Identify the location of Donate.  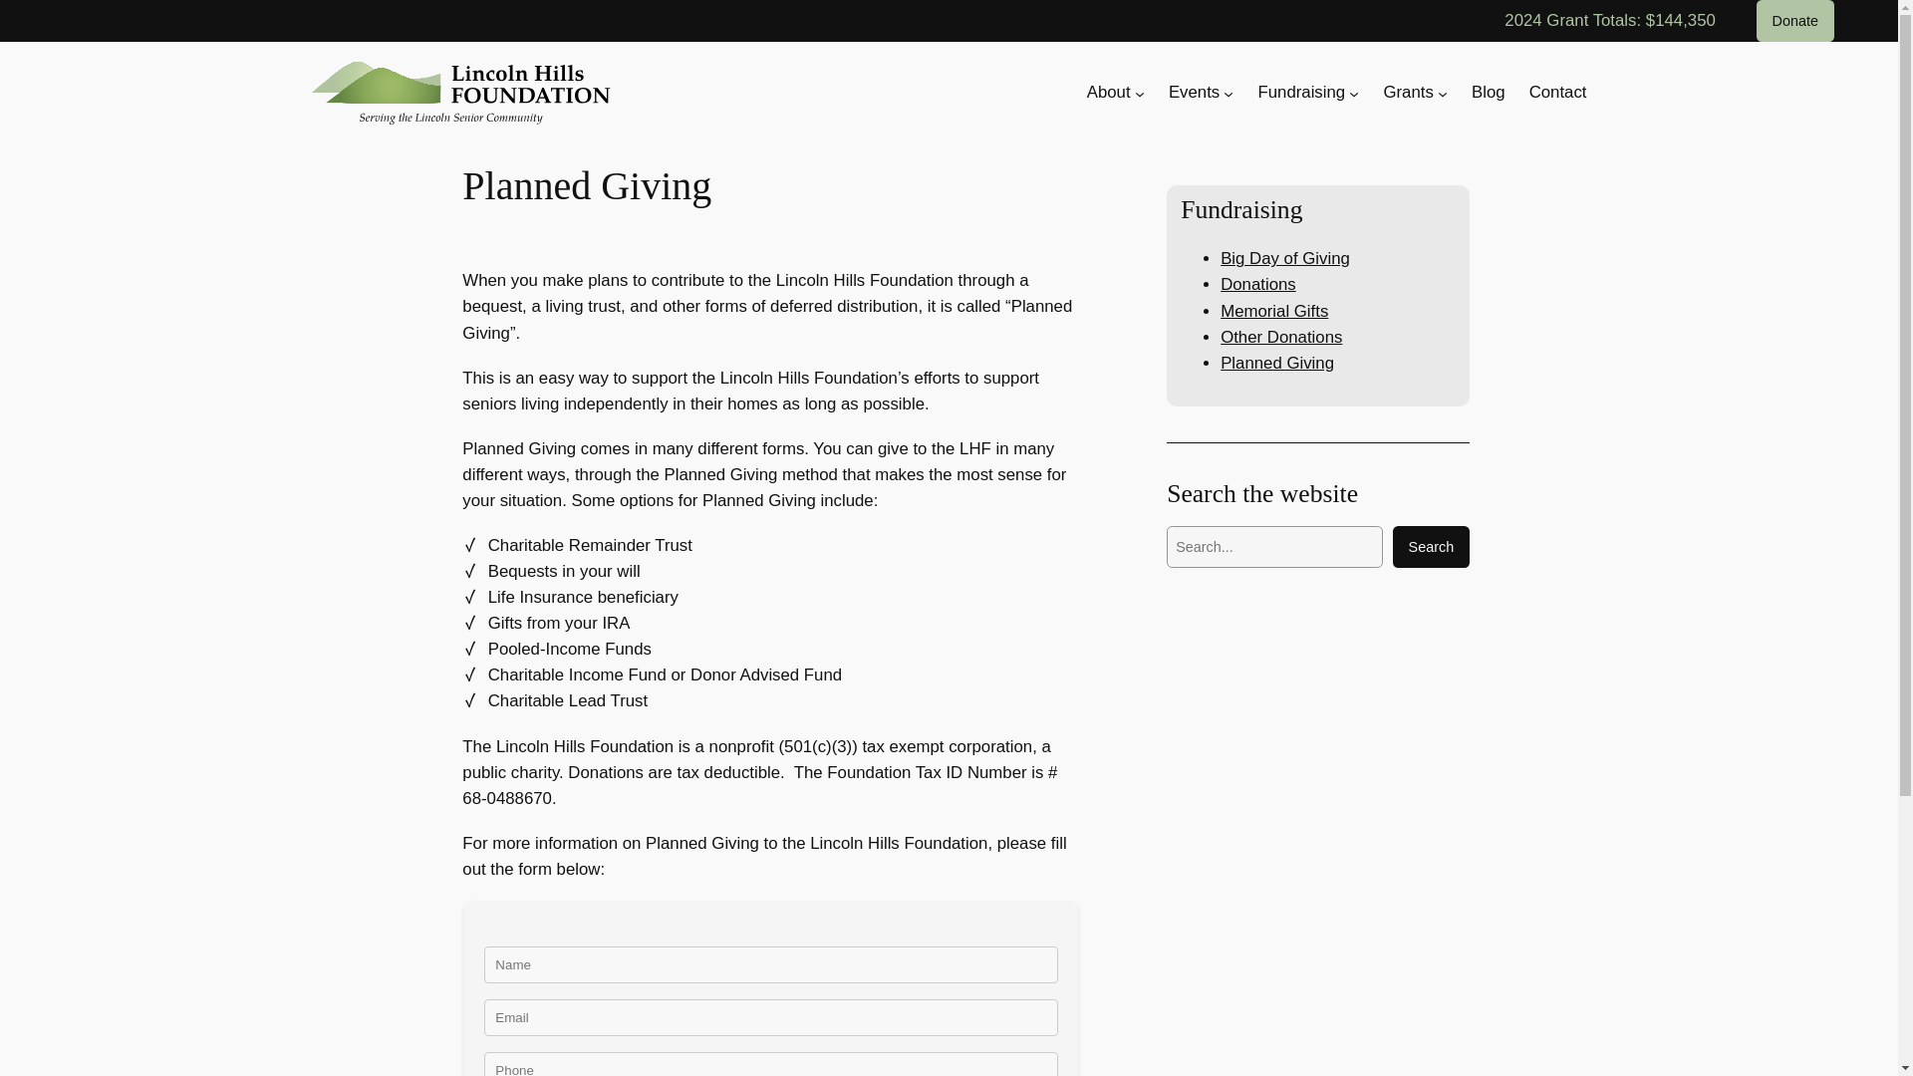
(1795, 21).